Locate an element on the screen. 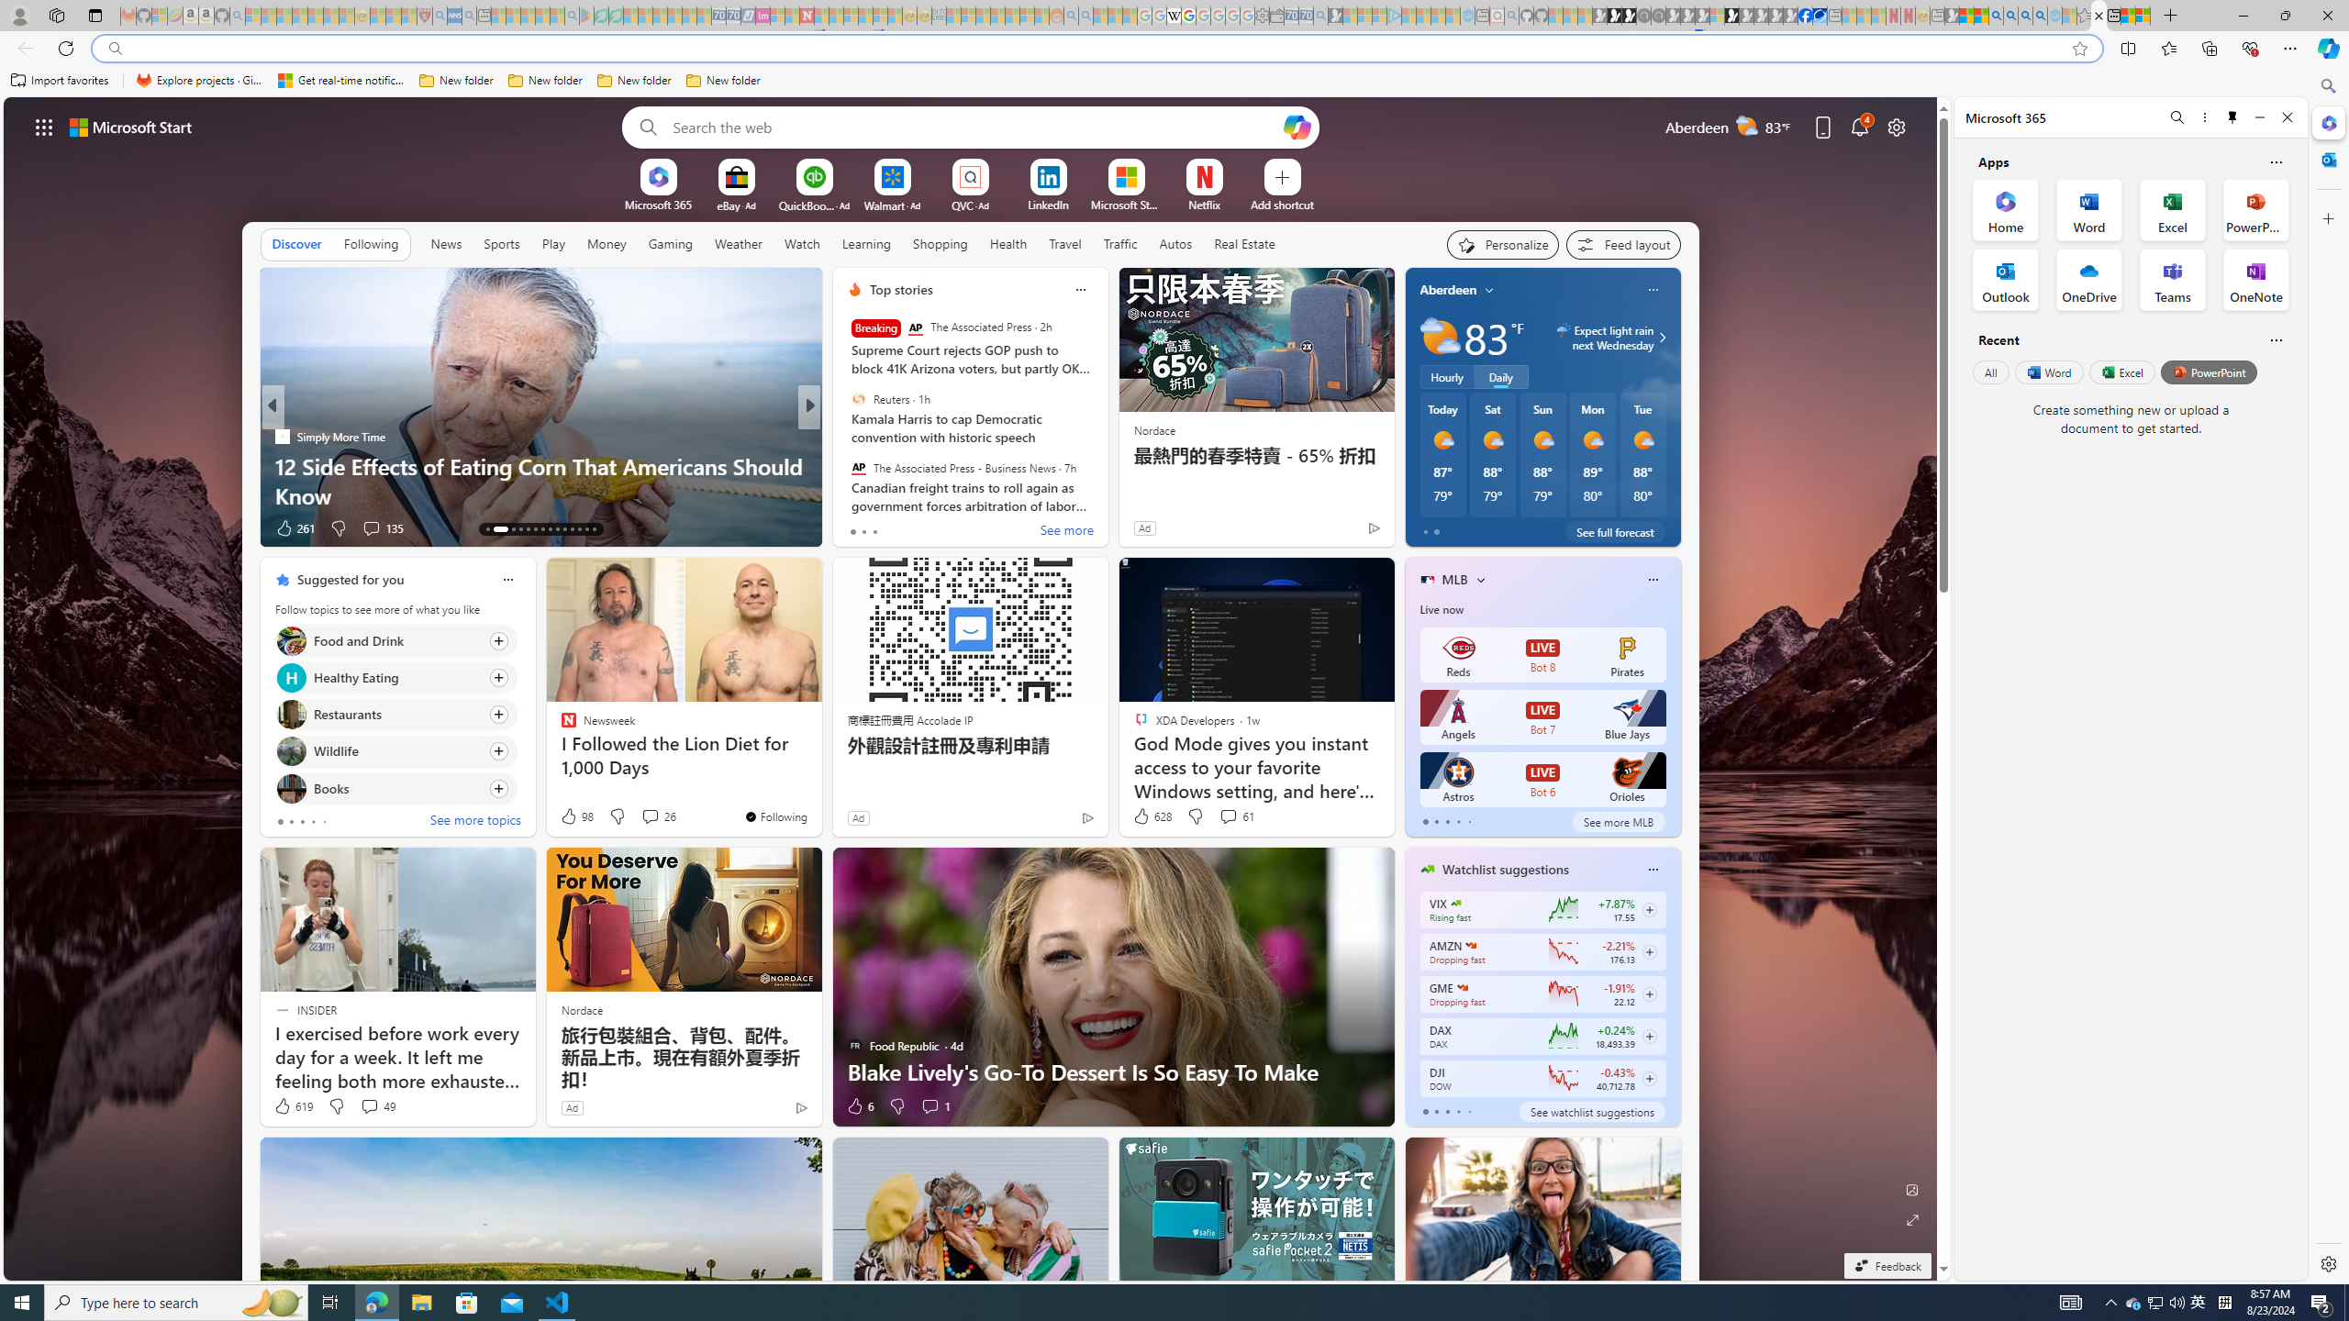 The height and width of the screenshot is (1321, 2349). 2009 Bing officially replaced Live Search on June 3 - Search is located at coordinates (2010, 16).